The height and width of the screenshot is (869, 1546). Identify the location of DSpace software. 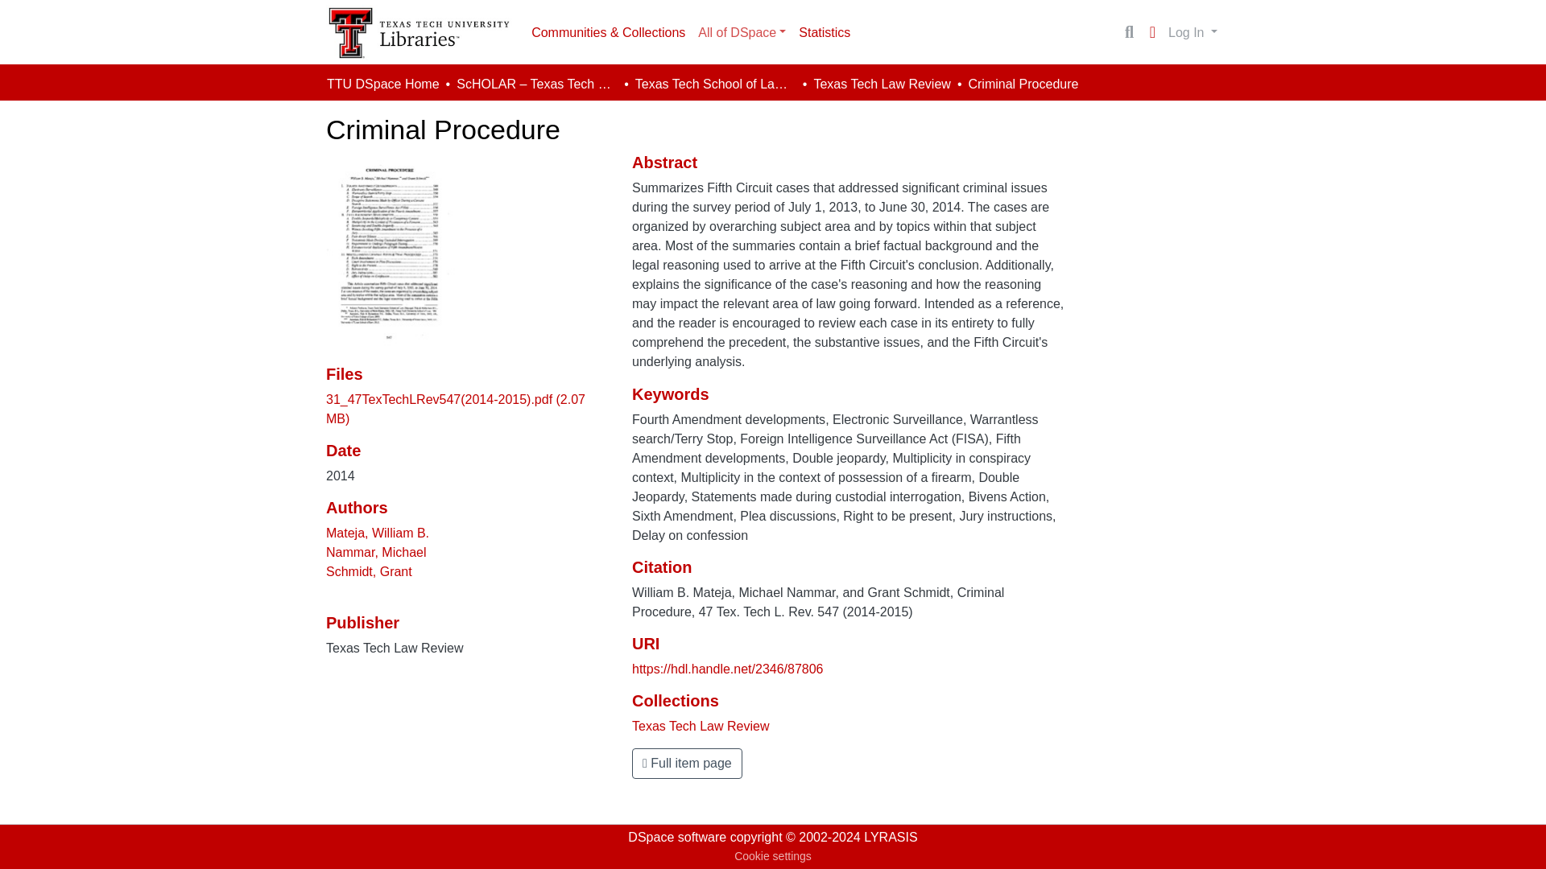
(676, 837).